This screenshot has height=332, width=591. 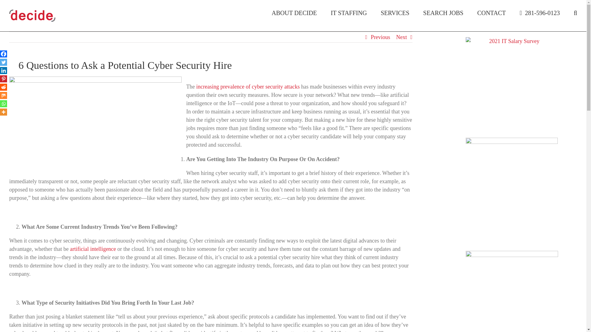 I want to click on SEARCH JOBS, so click(x=443, y=13).